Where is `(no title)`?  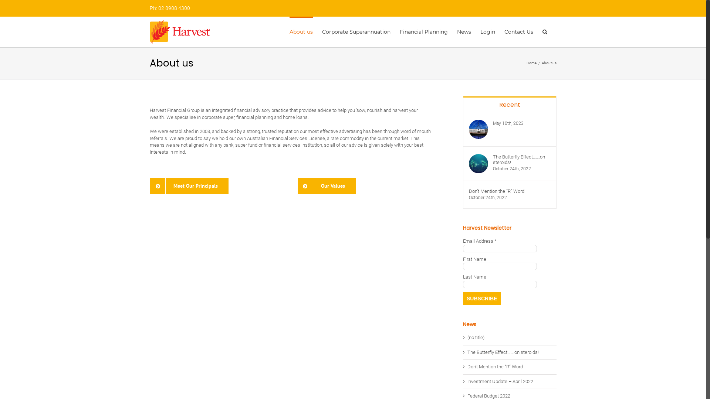 (no title) is located at coordinates (476, 338).